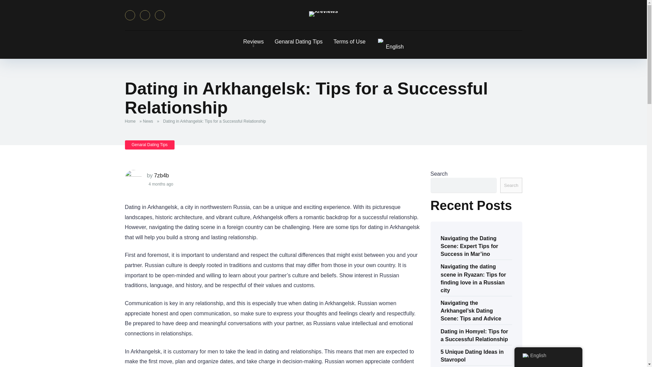  I want to click on Genaral Dating Tips, so click(150, 145).